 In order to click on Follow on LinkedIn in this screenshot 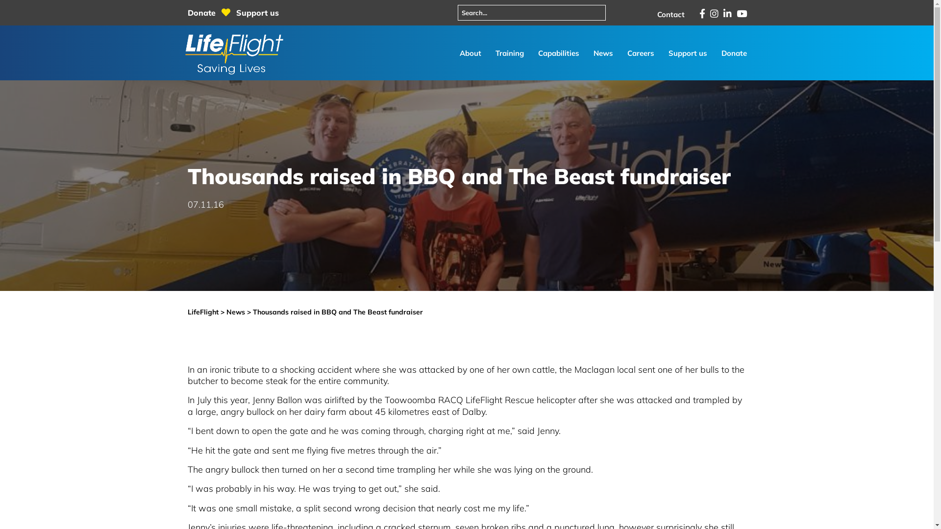, I will do `click(727, 14)`.